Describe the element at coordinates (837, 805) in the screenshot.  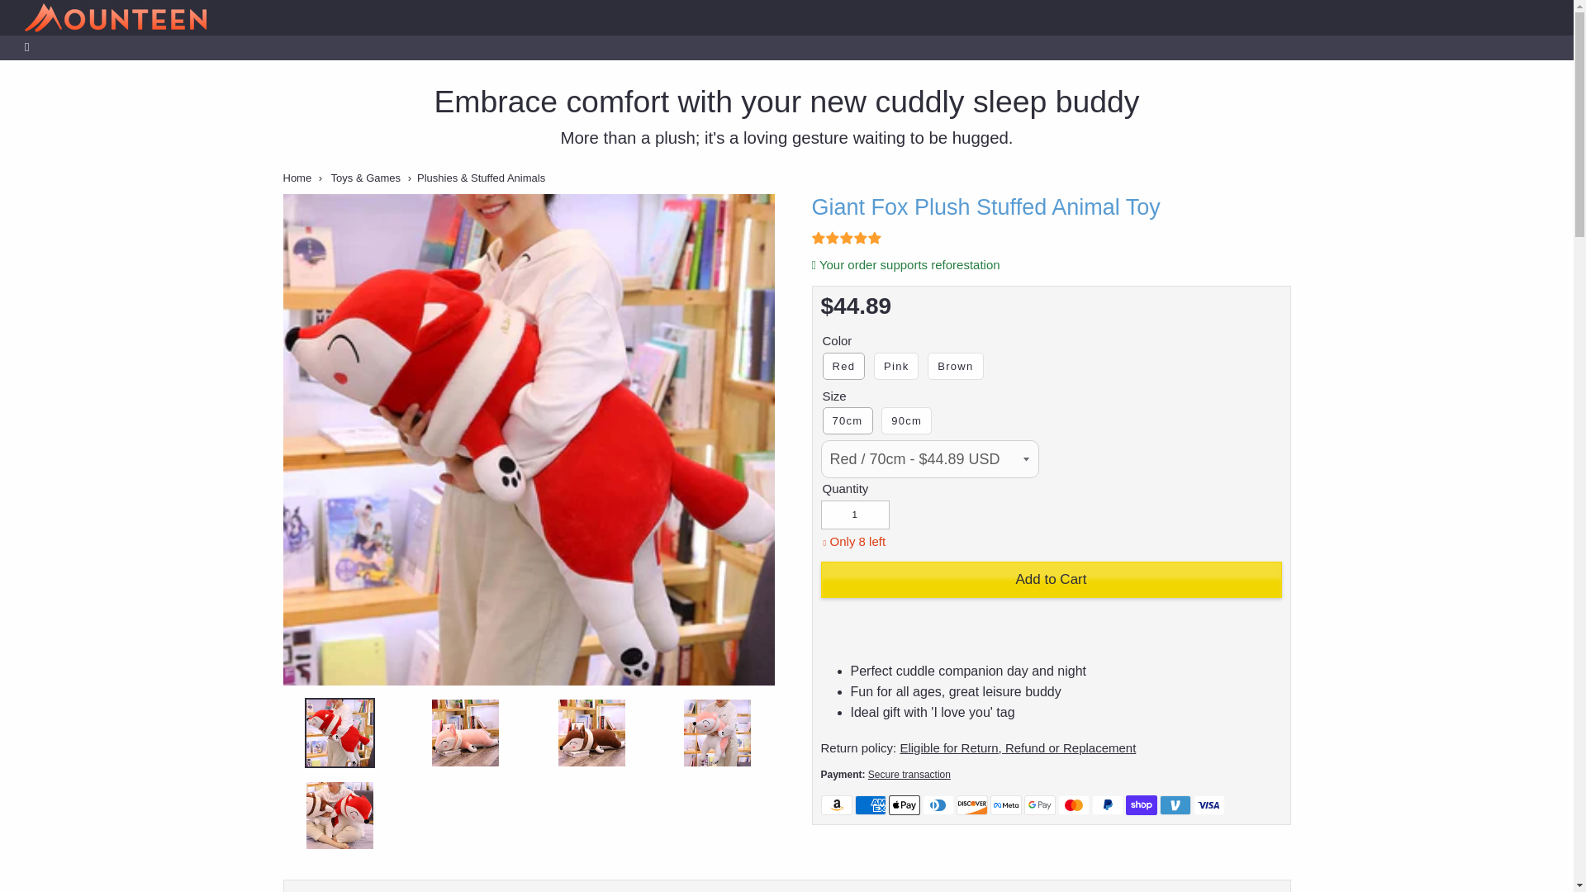
I see `Amazon` at that location.